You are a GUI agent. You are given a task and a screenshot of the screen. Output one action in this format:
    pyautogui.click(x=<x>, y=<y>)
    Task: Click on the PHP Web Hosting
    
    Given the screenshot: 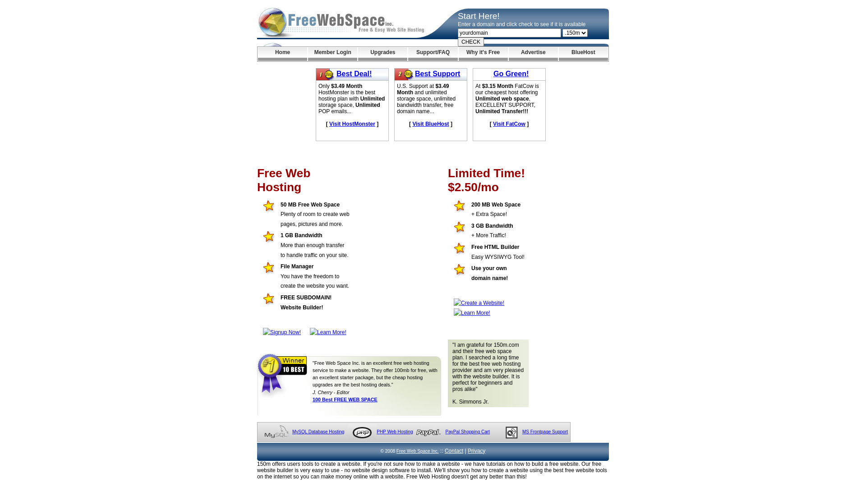 What is the action you would take?
    pyautogui.click(x=395, y=432)
    